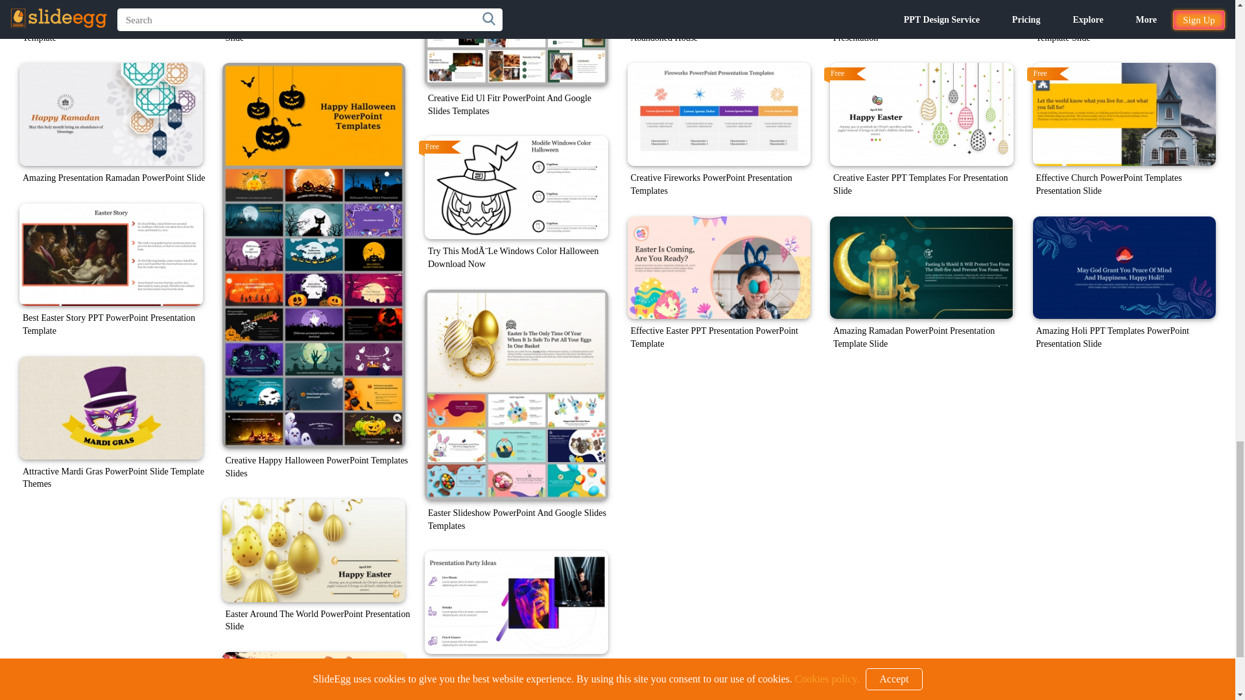 The width and height of the screenshot is (1245, 700). Describe the element at coordinates (516, 601) in the screenshot. I see `Amazing Presentation Party Ideas PowerPoint Template ` at that location.